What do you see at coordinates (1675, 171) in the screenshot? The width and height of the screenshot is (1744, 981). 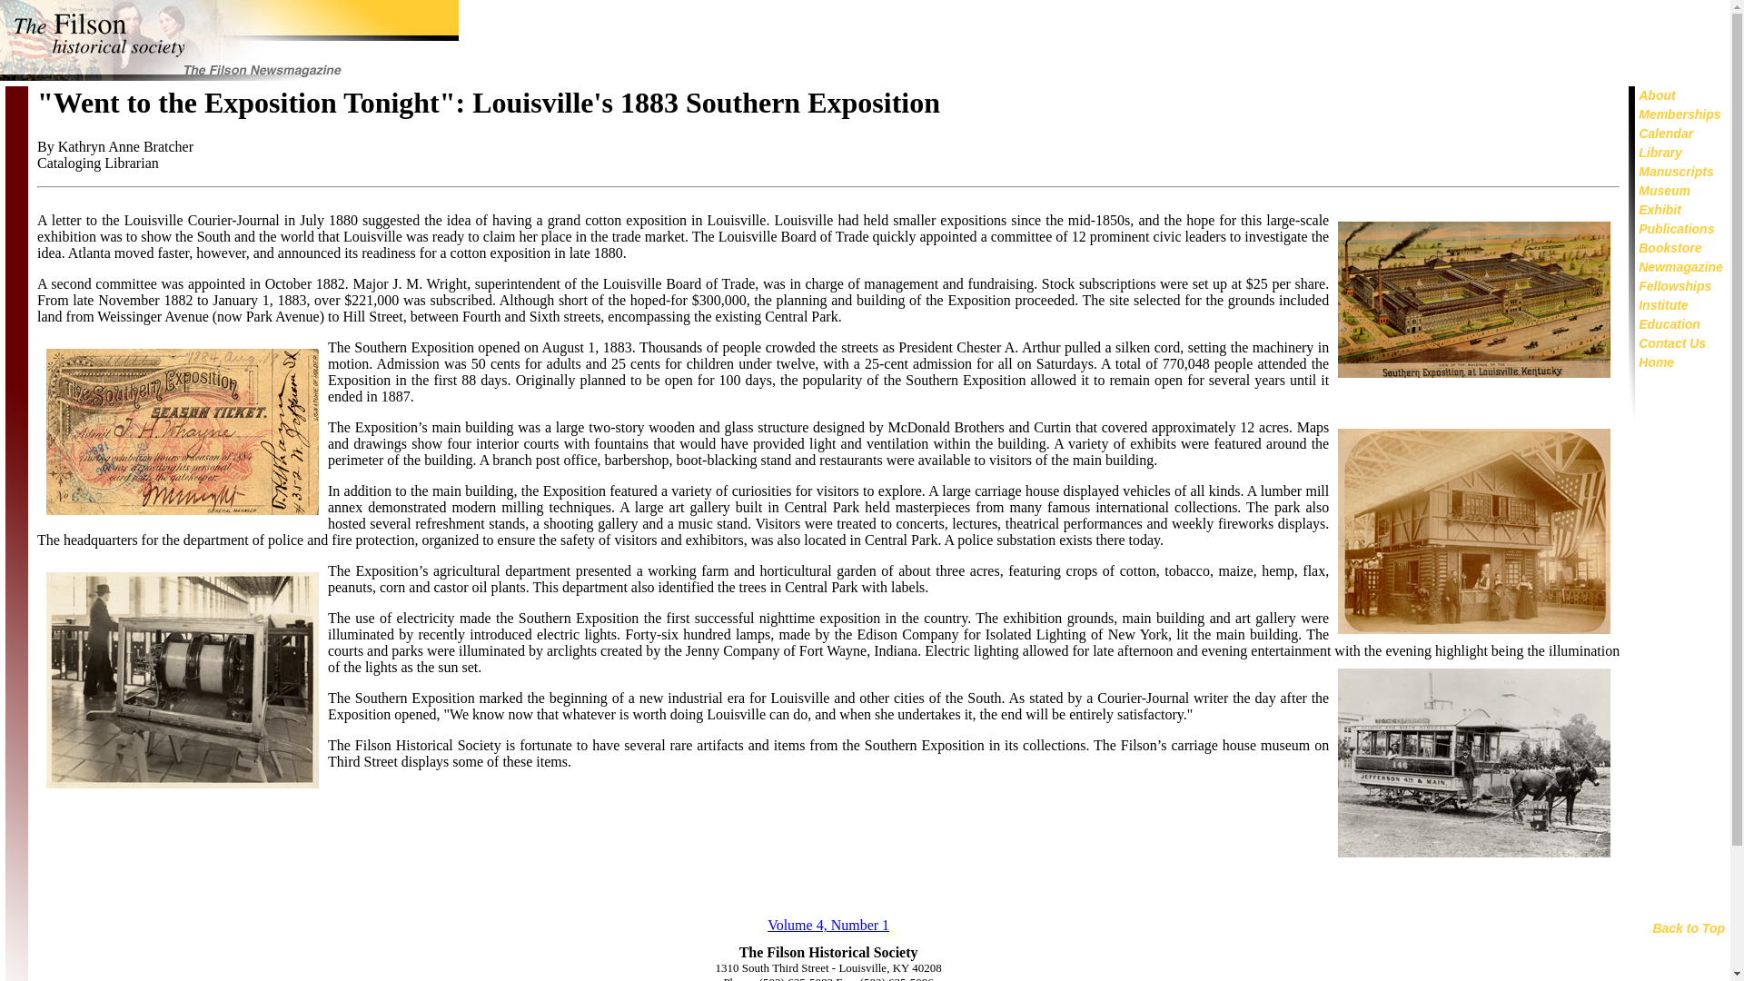 I see `Manuscripts` at bounding box center [1675, 171].